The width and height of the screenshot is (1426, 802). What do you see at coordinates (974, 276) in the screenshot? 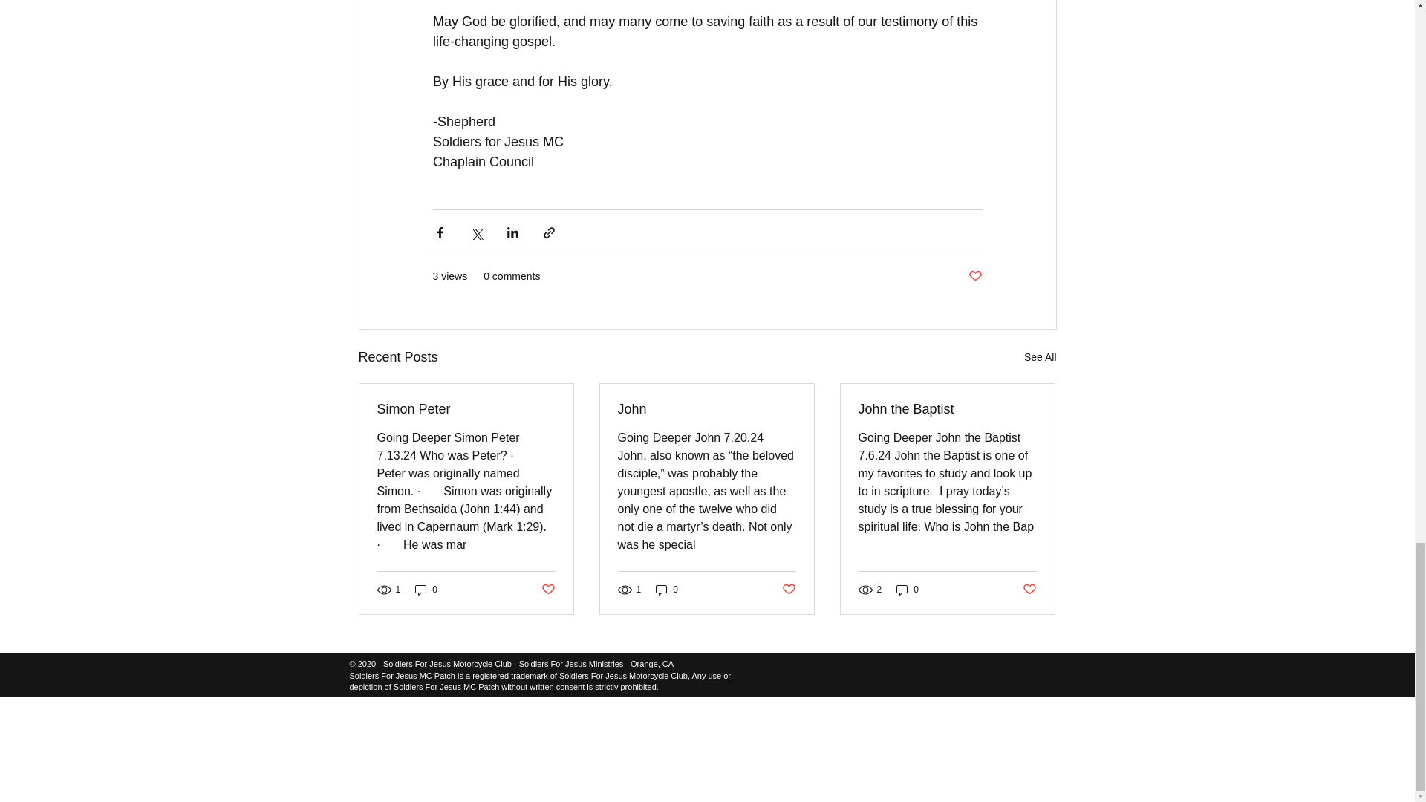
I see `Post not marked as liked` at bounding box center [974, 276].